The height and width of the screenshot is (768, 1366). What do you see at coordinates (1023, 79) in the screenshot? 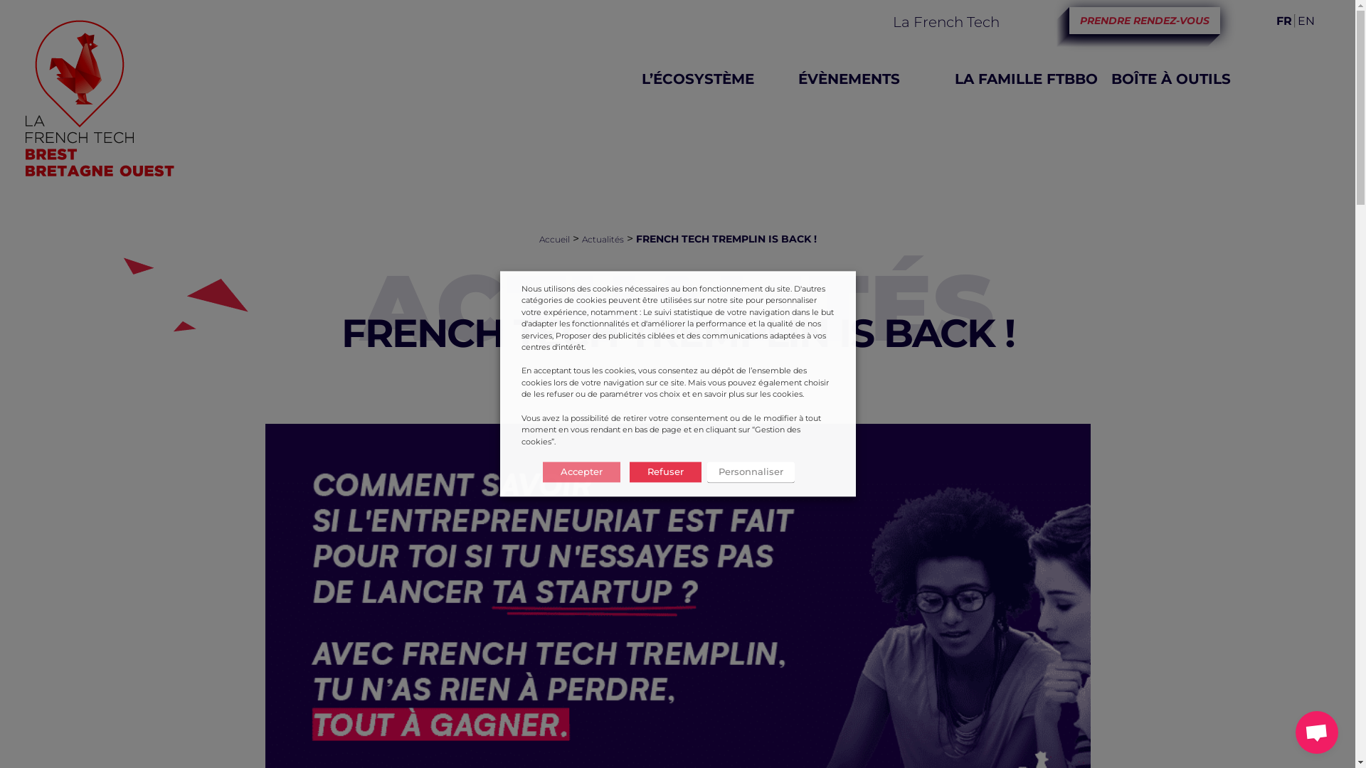
I see `LA FAMILLE FTBBO` at bounding box center [1023, 79].